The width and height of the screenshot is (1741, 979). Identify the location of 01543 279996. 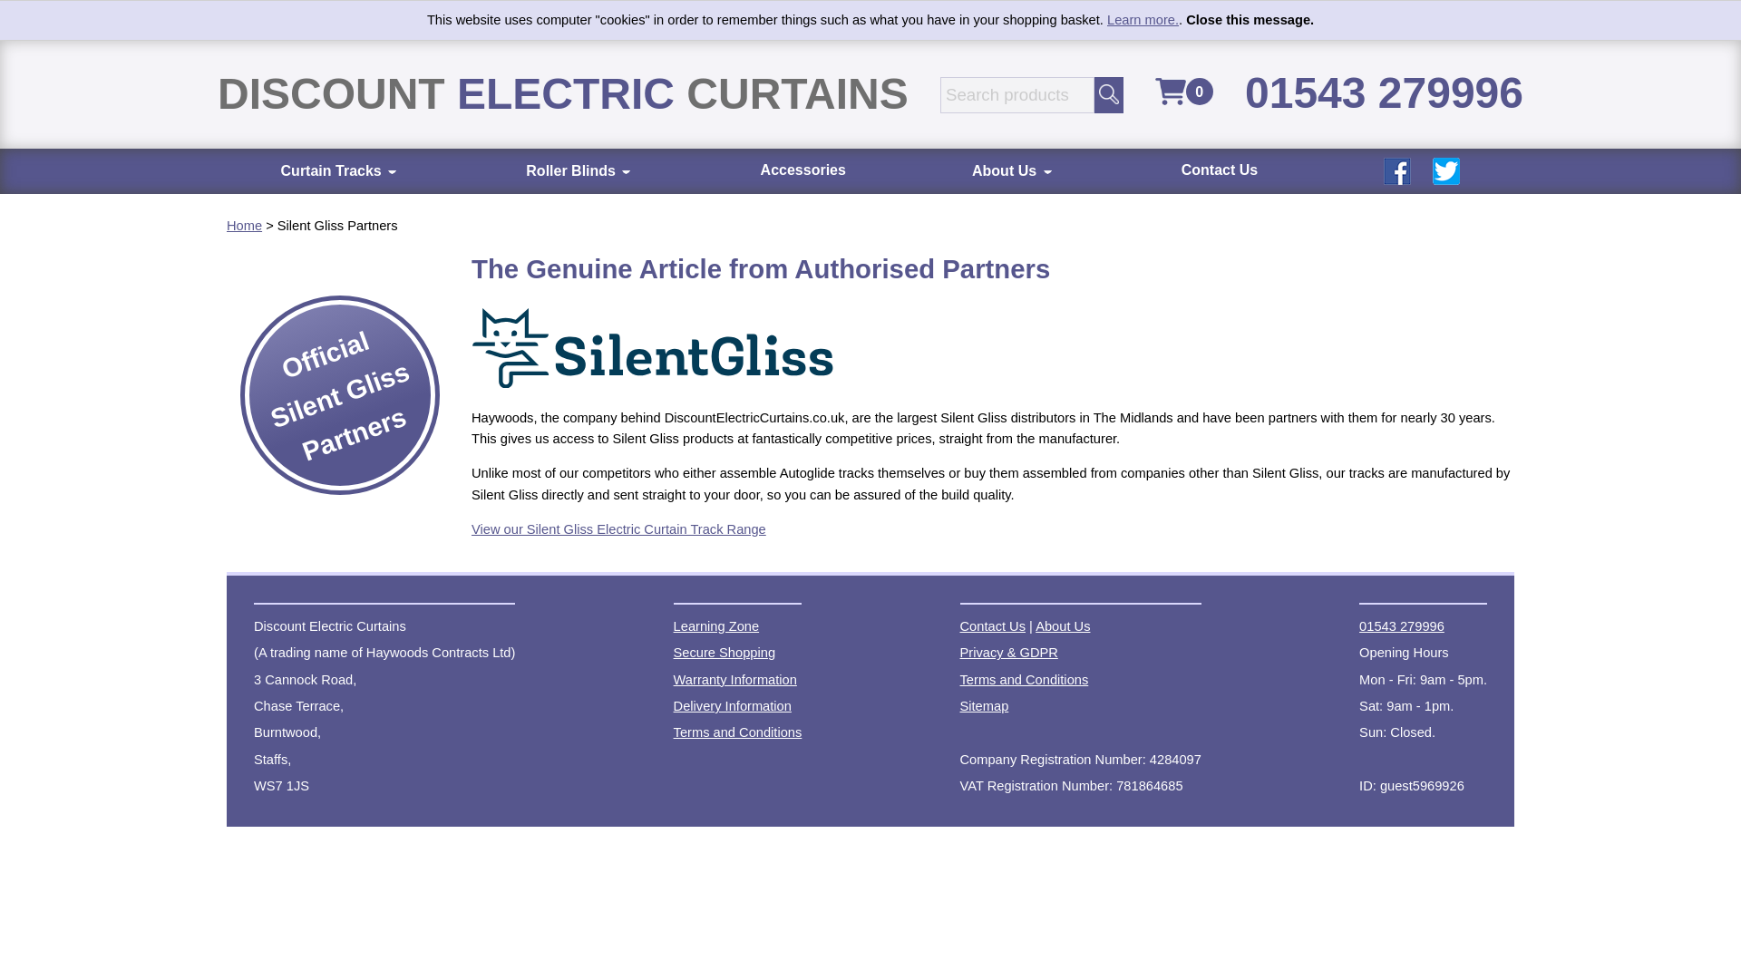
(1384, 94).